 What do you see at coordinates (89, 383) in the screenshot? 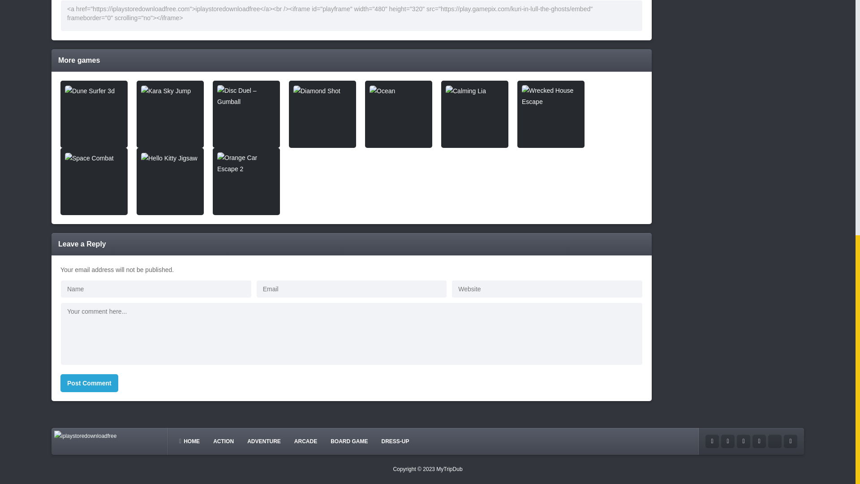
I see `Post Comment` at bounding box center [89, 383].